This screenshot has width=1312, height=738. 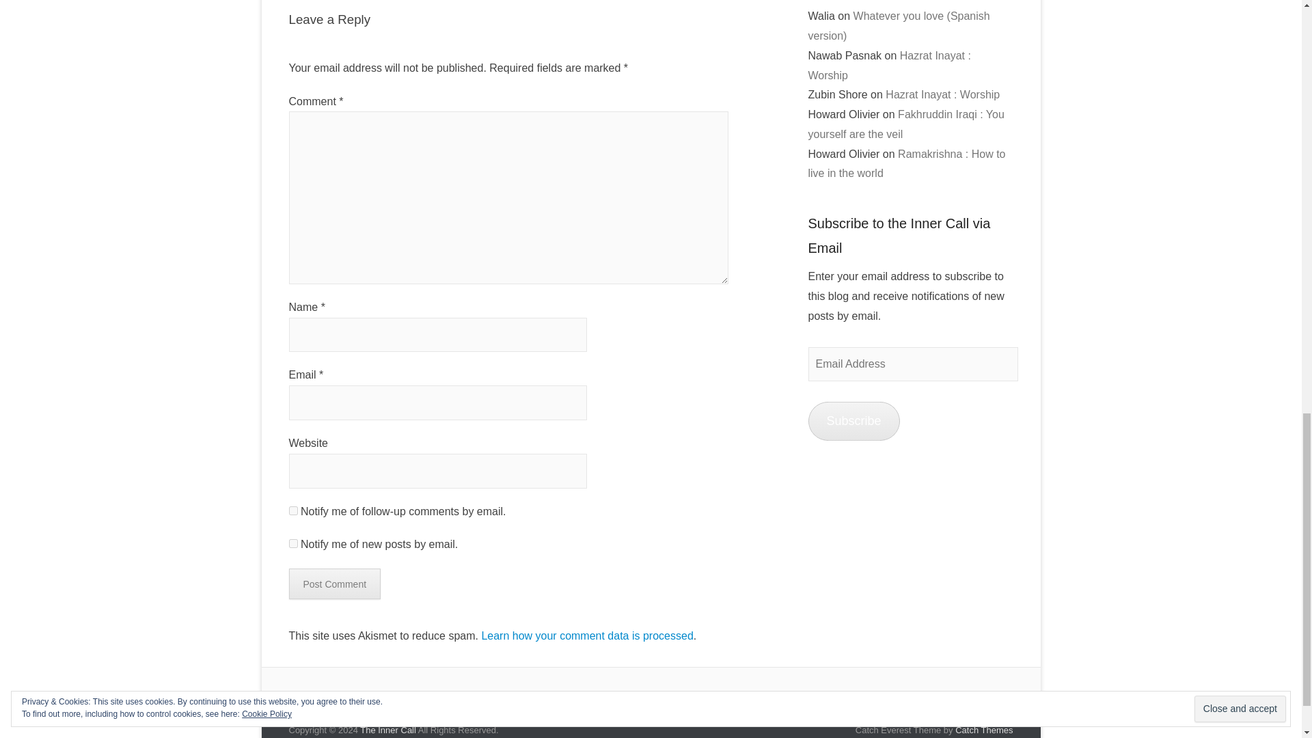 I want to click on Catch Themes, so click(x=984, y=730).